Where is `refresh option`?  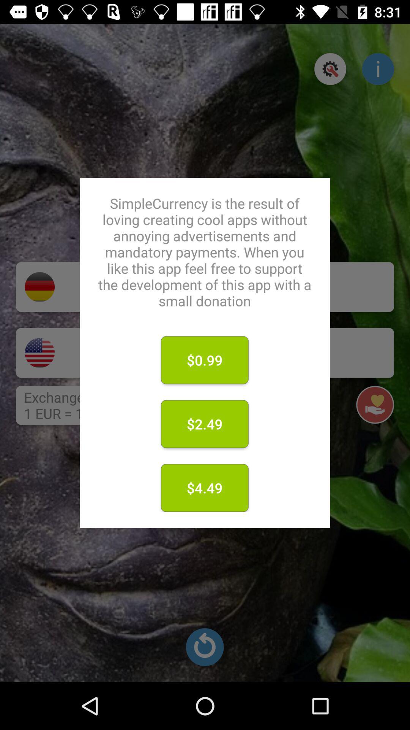 refresh option is located at coordinates (205, 647).